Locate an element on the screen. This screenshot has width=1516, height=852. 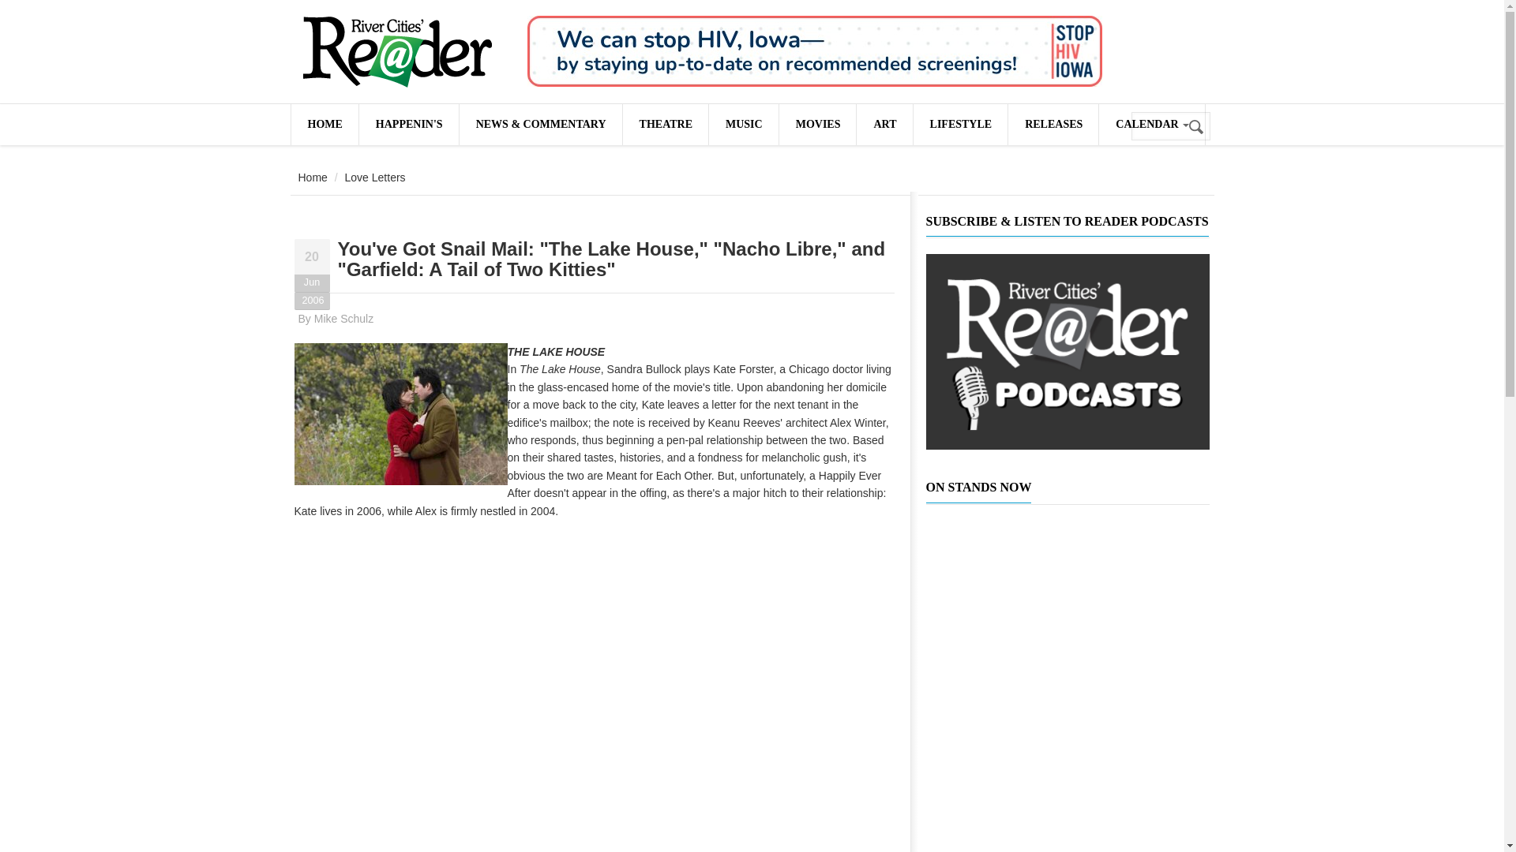
Home is located at coordinates (313, 177).